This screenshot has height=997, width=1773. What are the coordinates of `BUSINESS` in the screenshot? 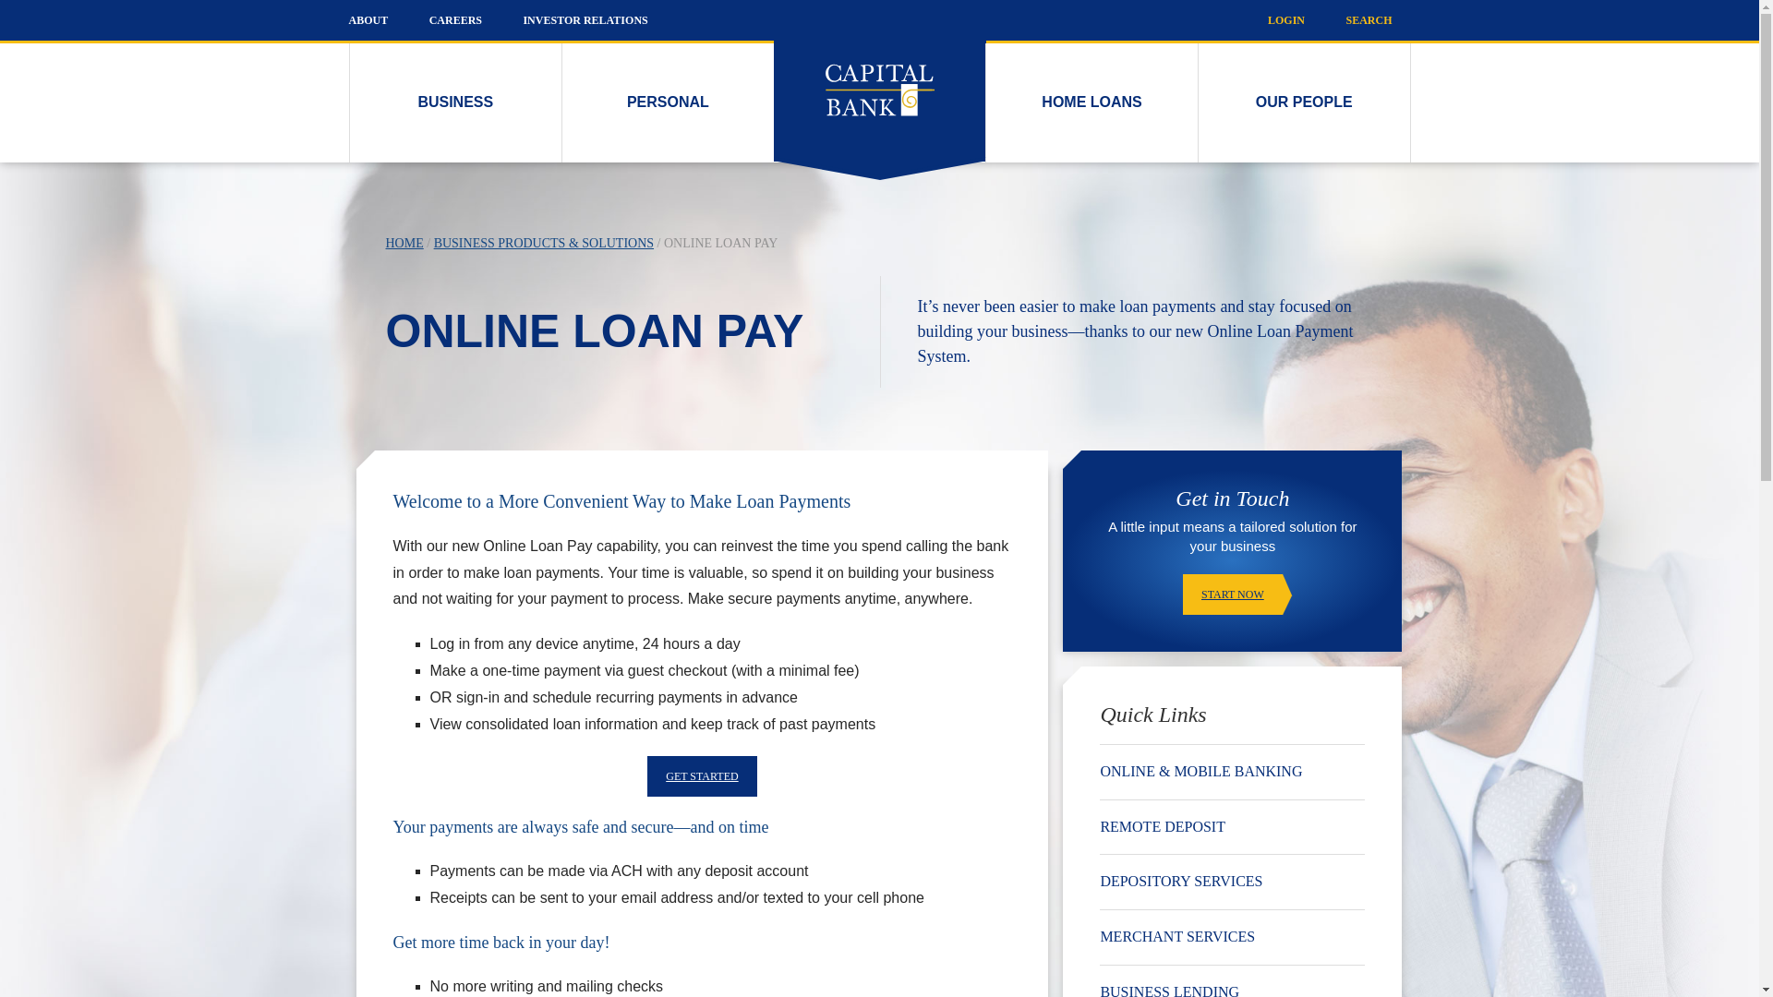 It's located at (455, 103).